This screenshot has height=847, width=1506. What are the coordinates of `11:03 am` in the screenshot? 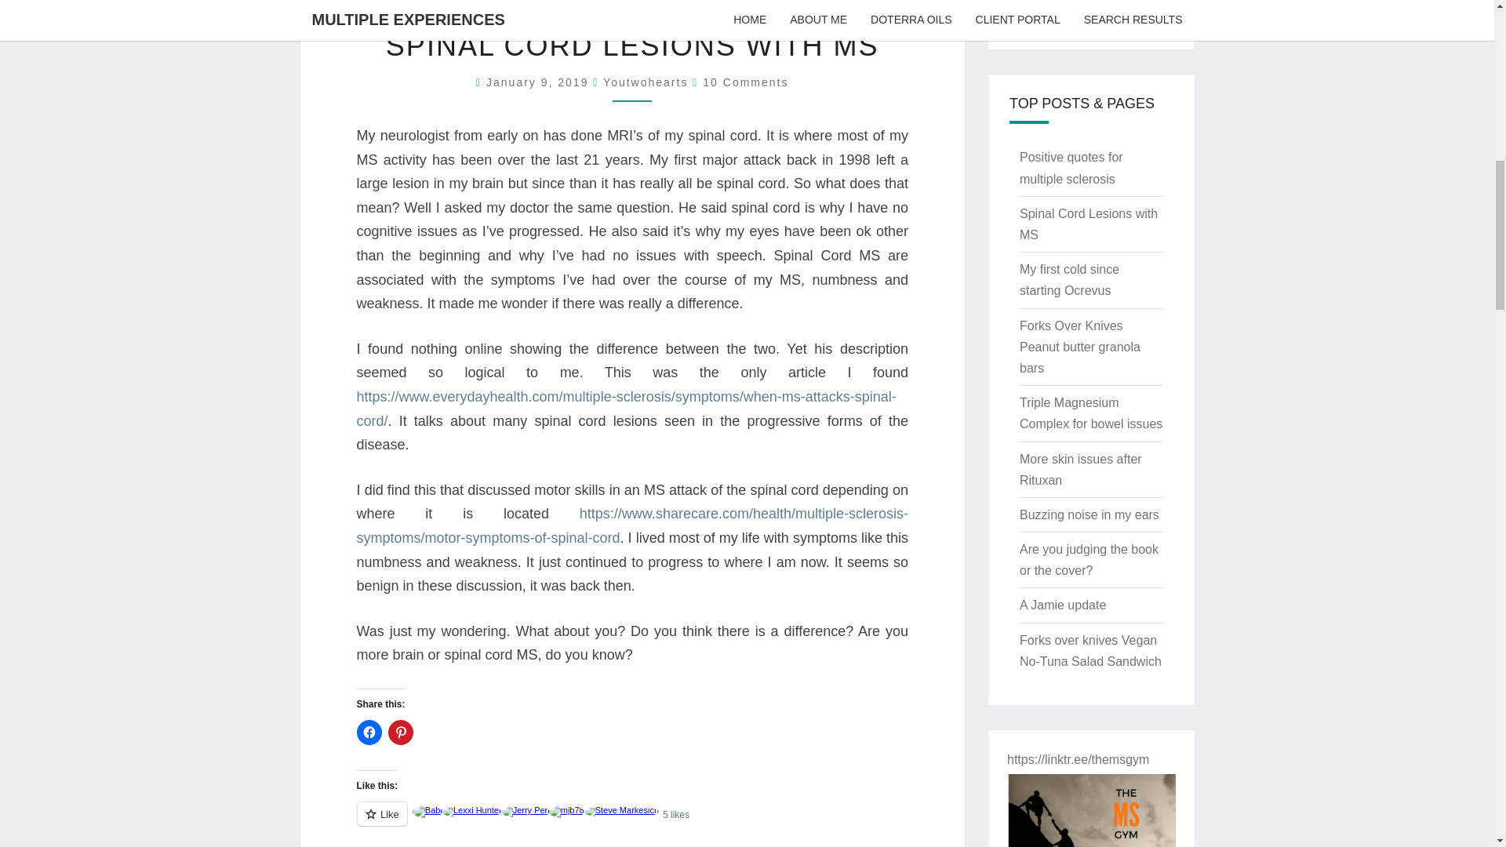 It's located at (540, 82).